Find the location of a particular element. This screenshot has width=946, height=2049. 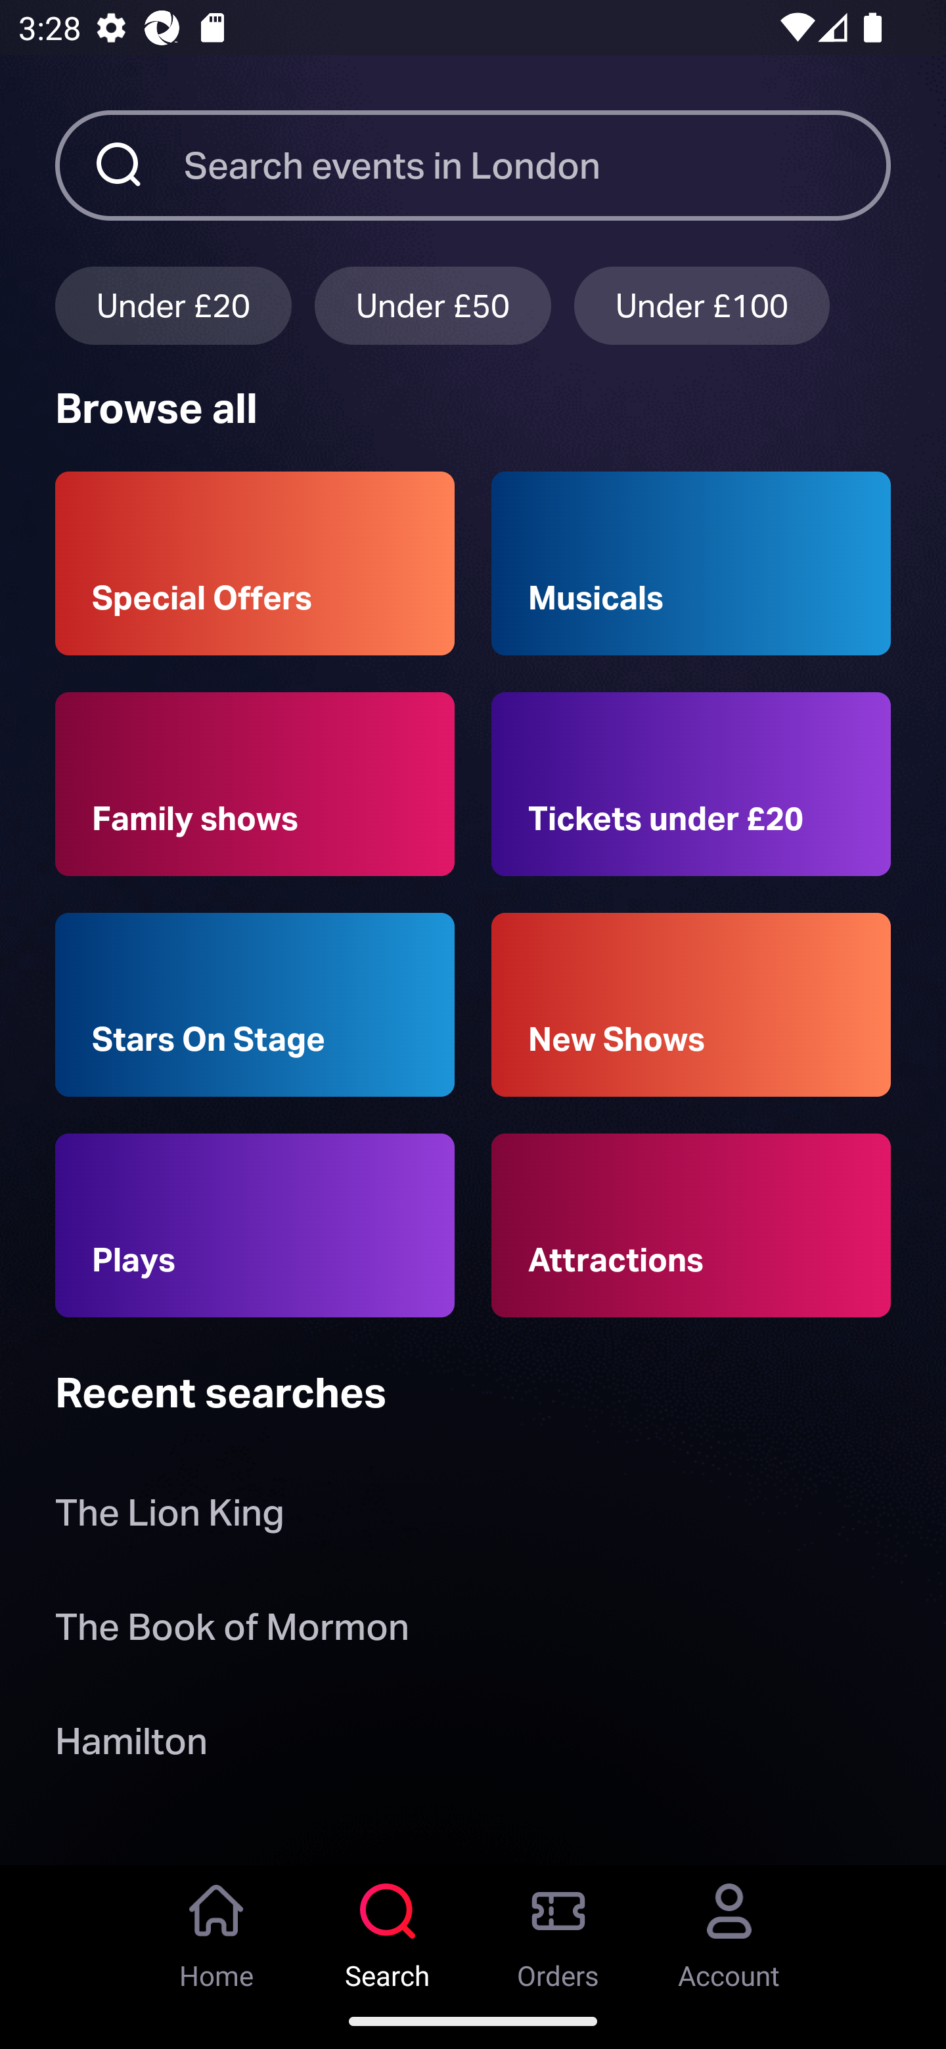

New Shows is located at coordinates (691, 1005).